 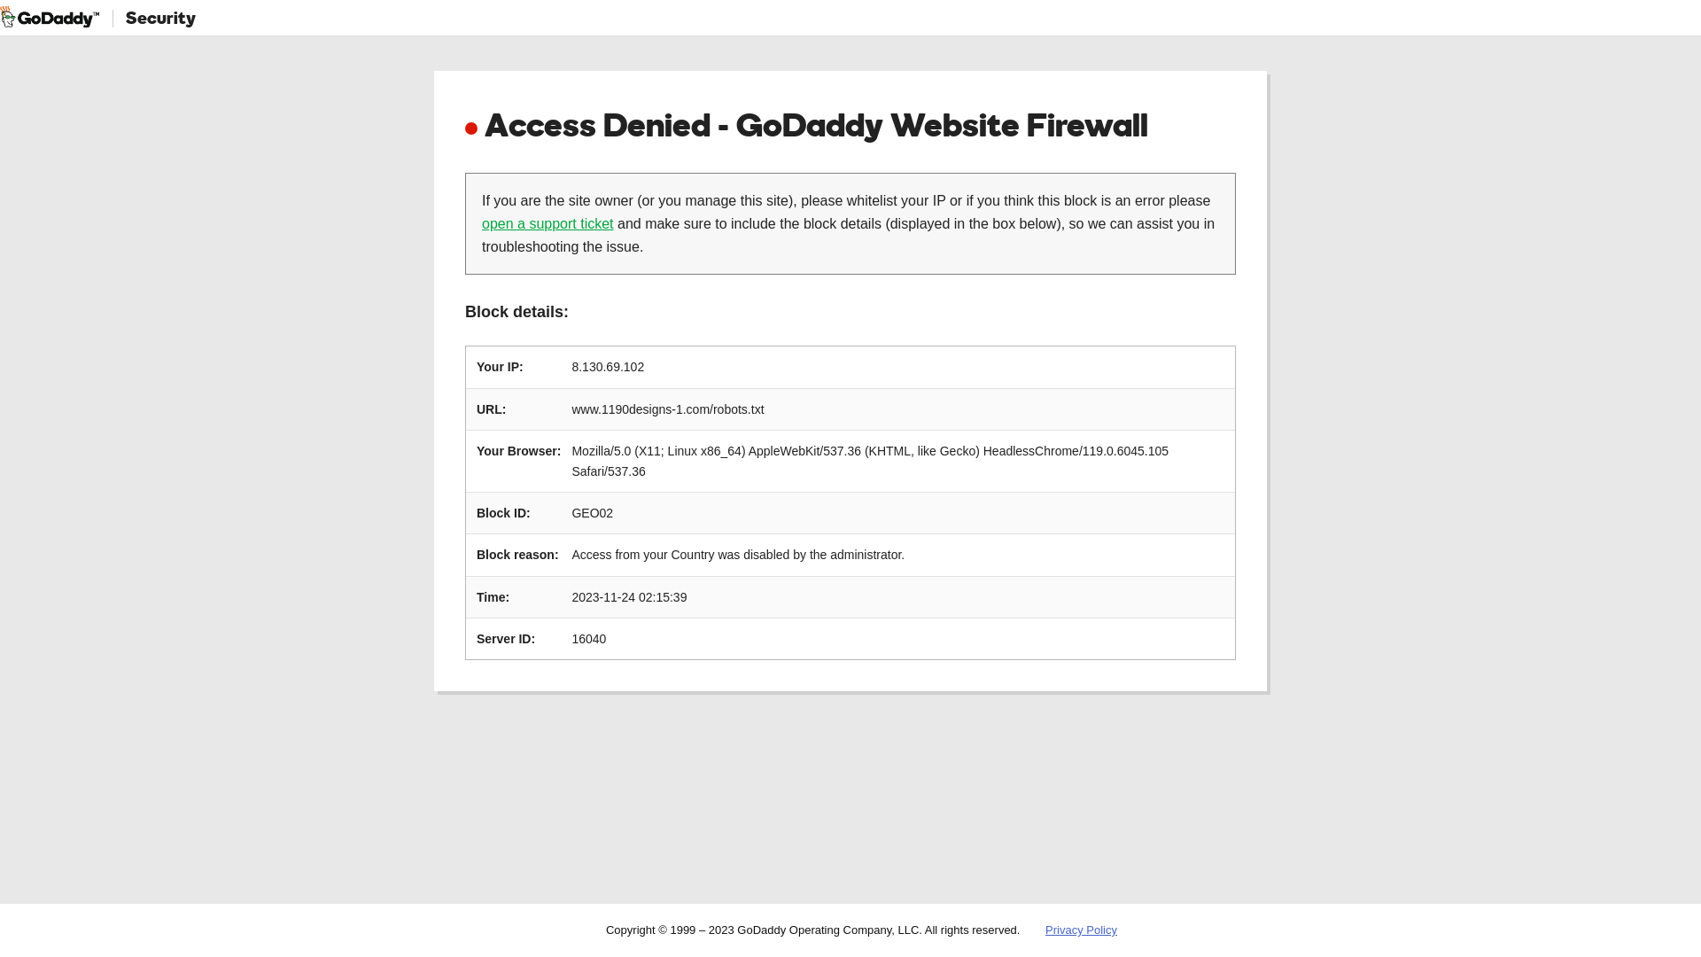 What do you see at coordinates (548, 223) in the screenshot?
I see `open a support ticket` at bounding box center [548, 223].